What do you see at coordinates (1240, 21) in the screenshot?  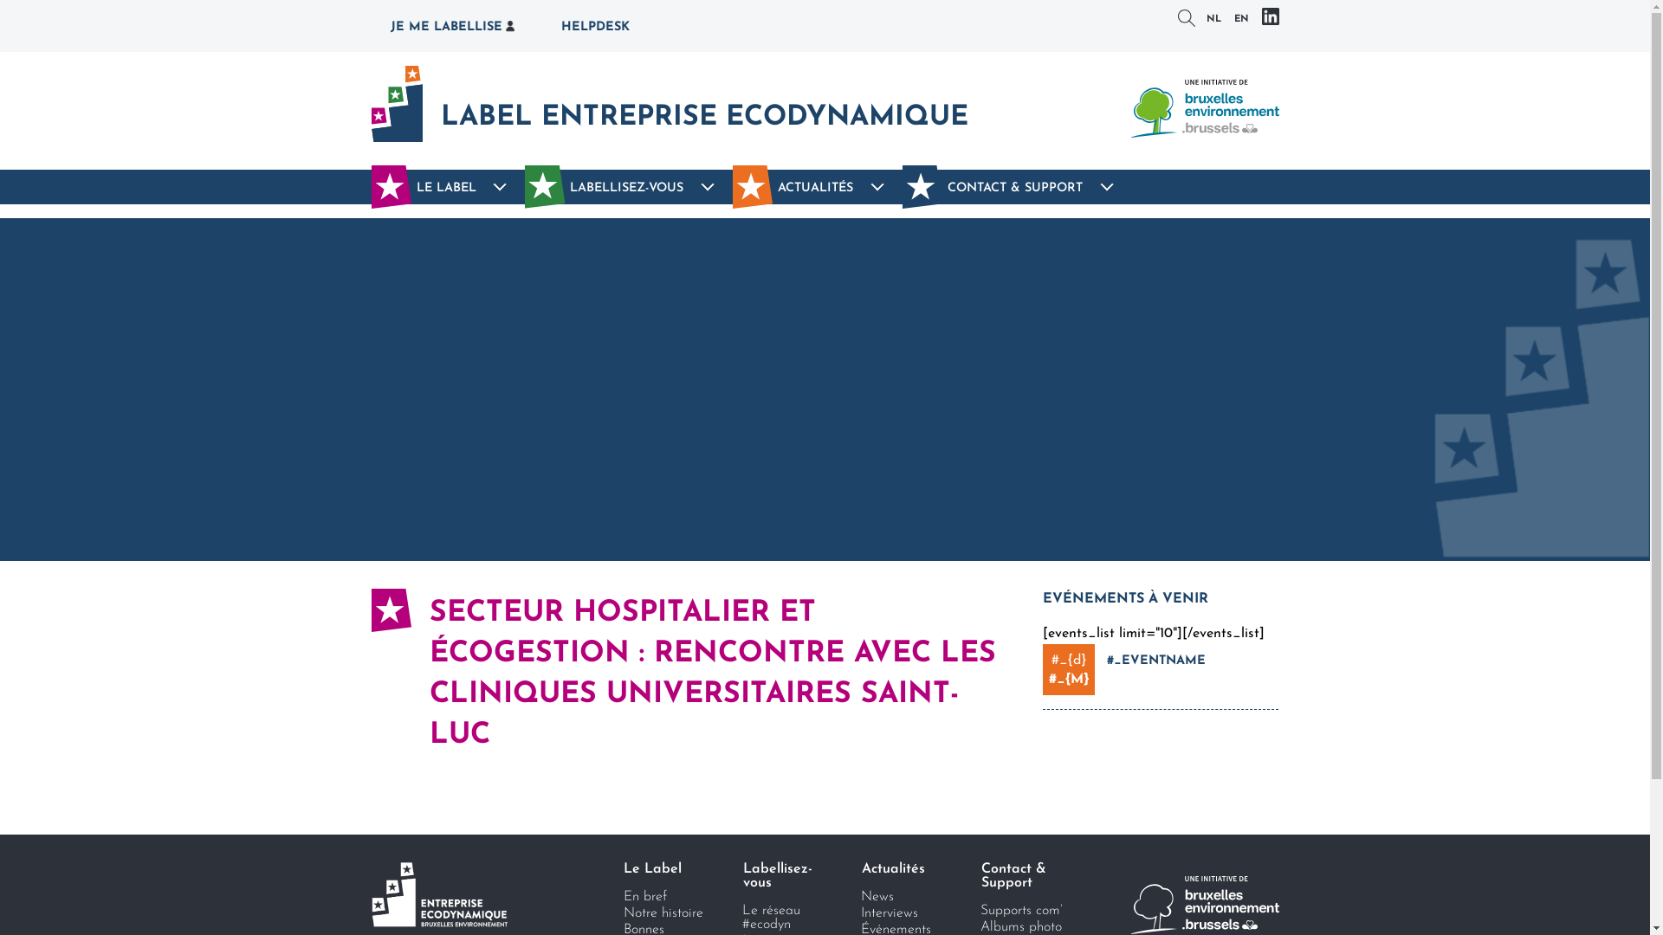 I see `EN` at bounding box center [1240, 21].